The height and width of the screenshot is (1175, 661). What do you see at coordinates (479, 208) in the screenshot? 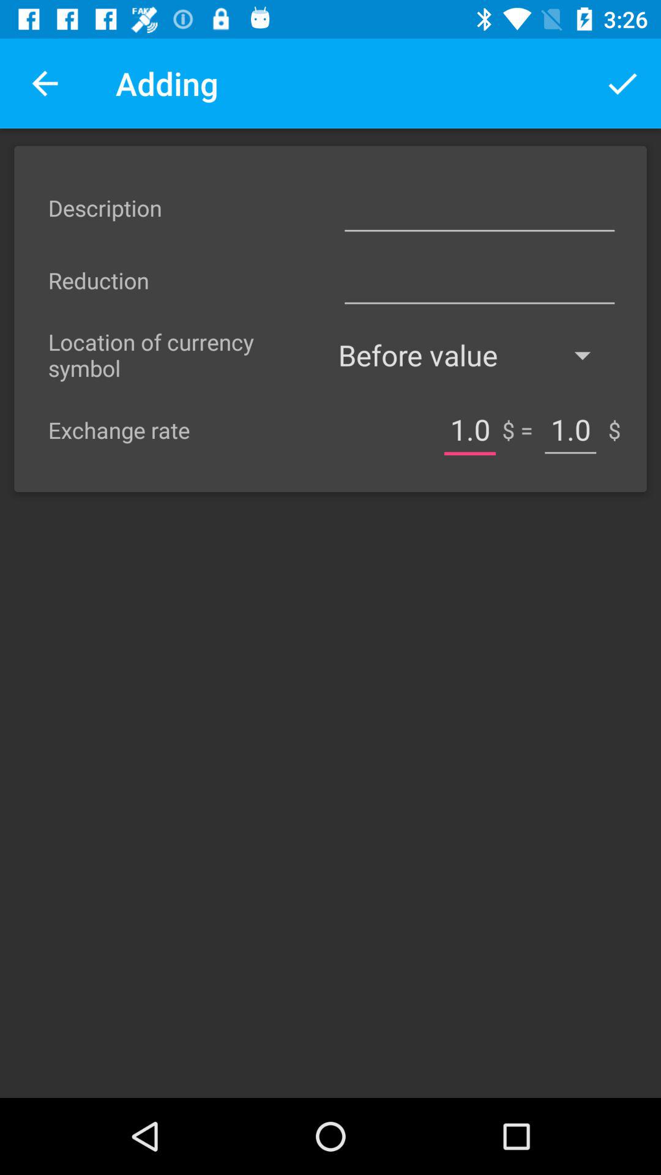
I see `open keyboard` at bounding box center [479, 208].